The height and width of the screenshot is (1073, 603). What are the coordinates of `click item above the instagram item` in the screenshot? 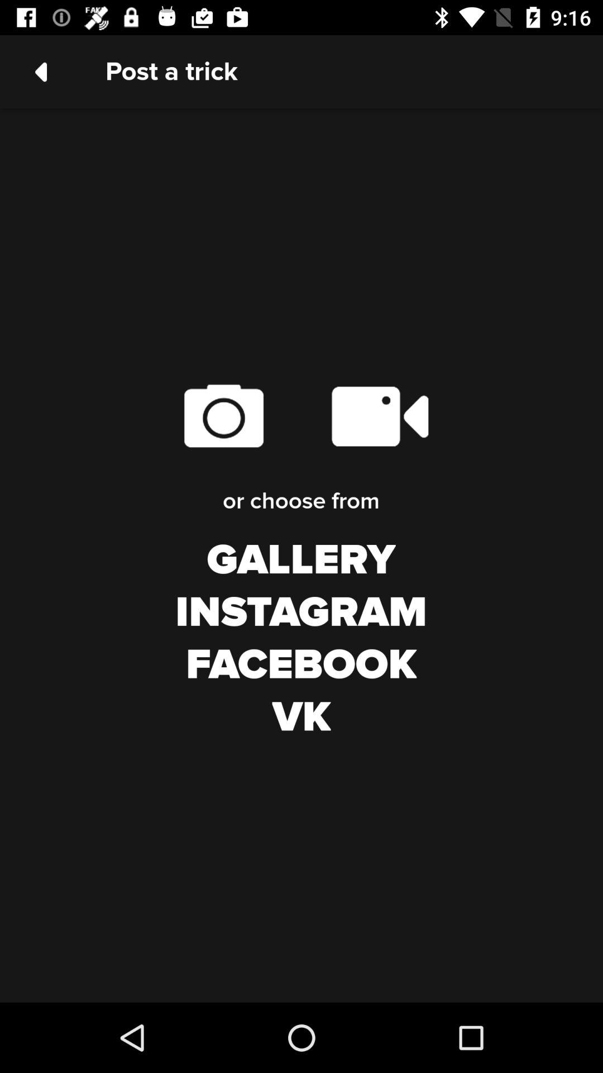 It's located at (301, 561).